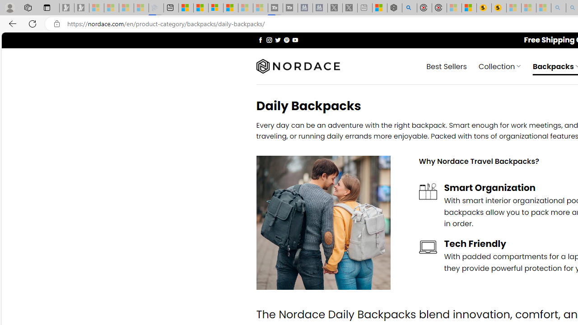  I want to click on Follow on Pinterest, so click(286, 40).